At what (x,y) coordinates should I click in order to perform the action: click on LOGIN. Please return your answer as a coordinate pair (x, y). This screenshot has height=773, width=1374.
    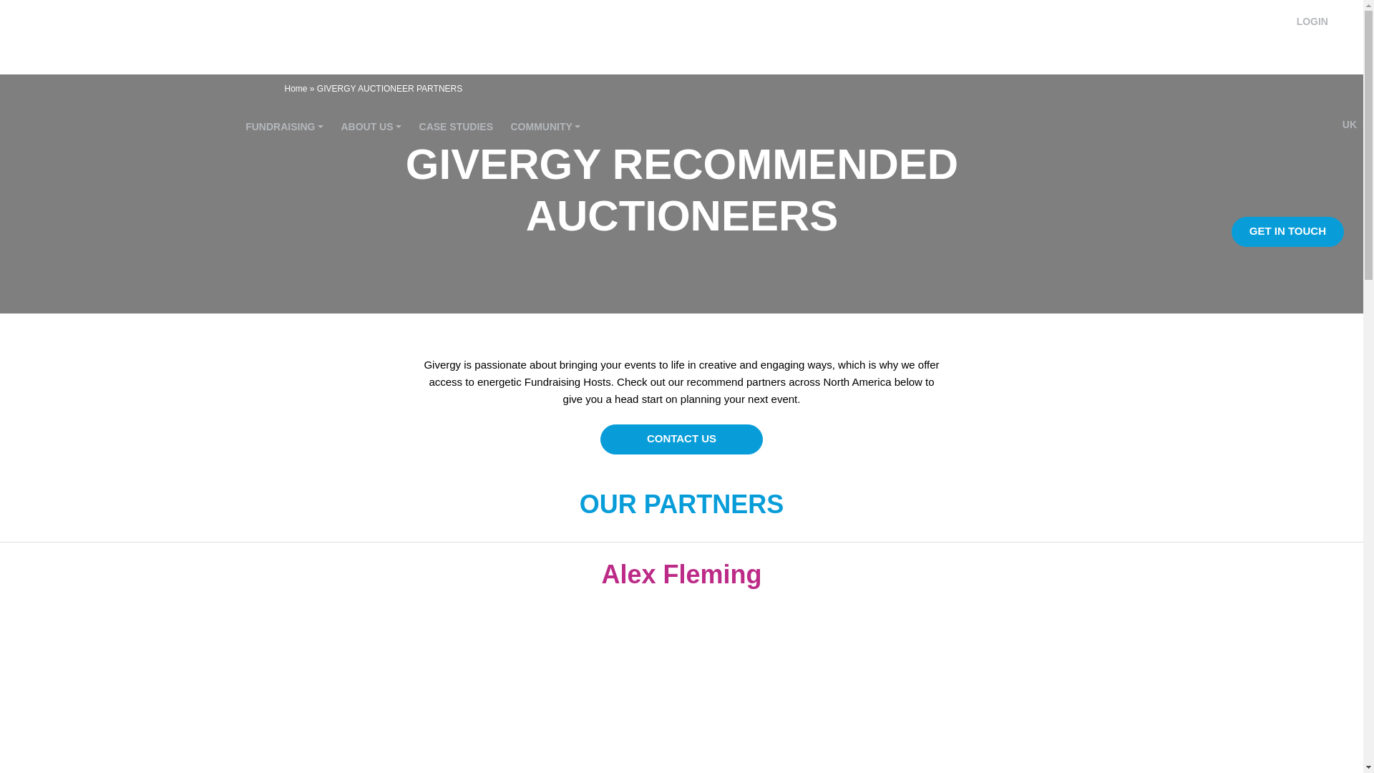
    Looking at the image, I should click on (1312, 21).